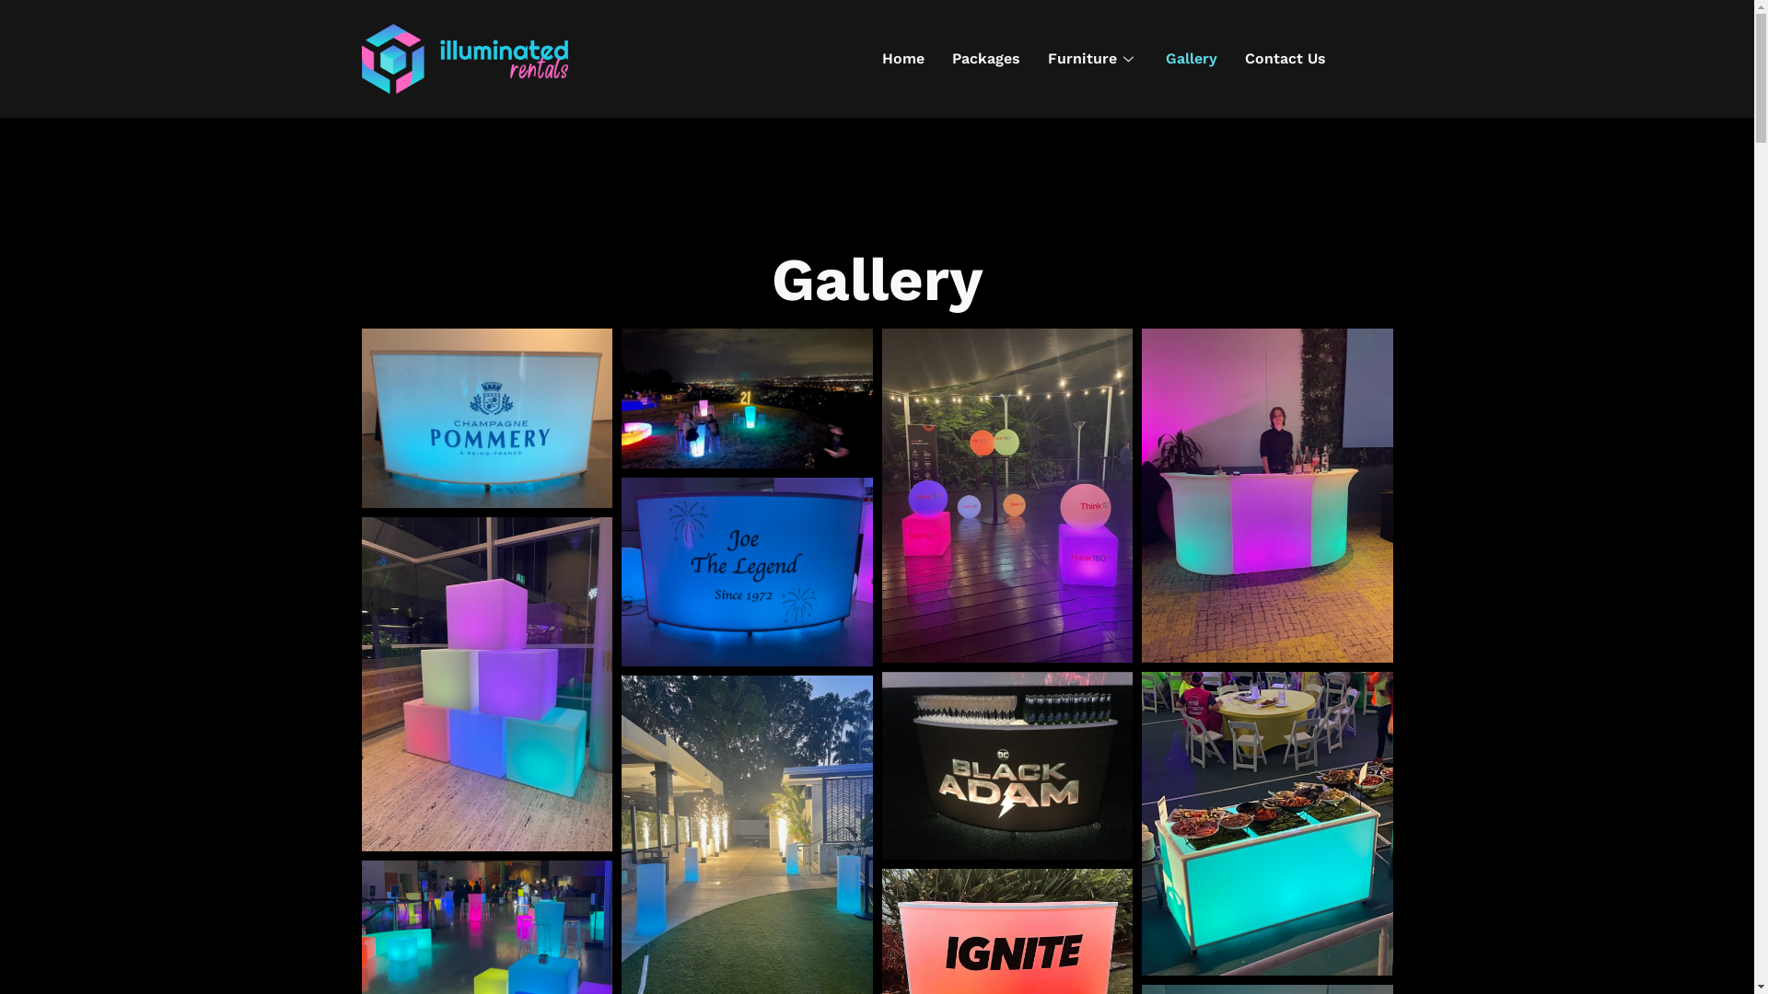  Describe the element at coordinates (986, 59) in the screenshot. I see `Packages` at that location.